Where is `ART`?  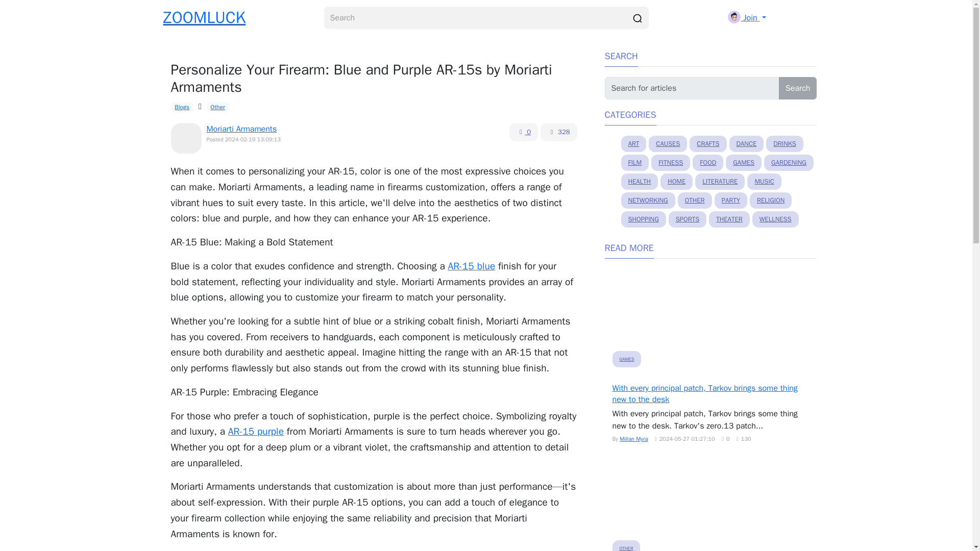
ART is located at coordinates (633, 144).